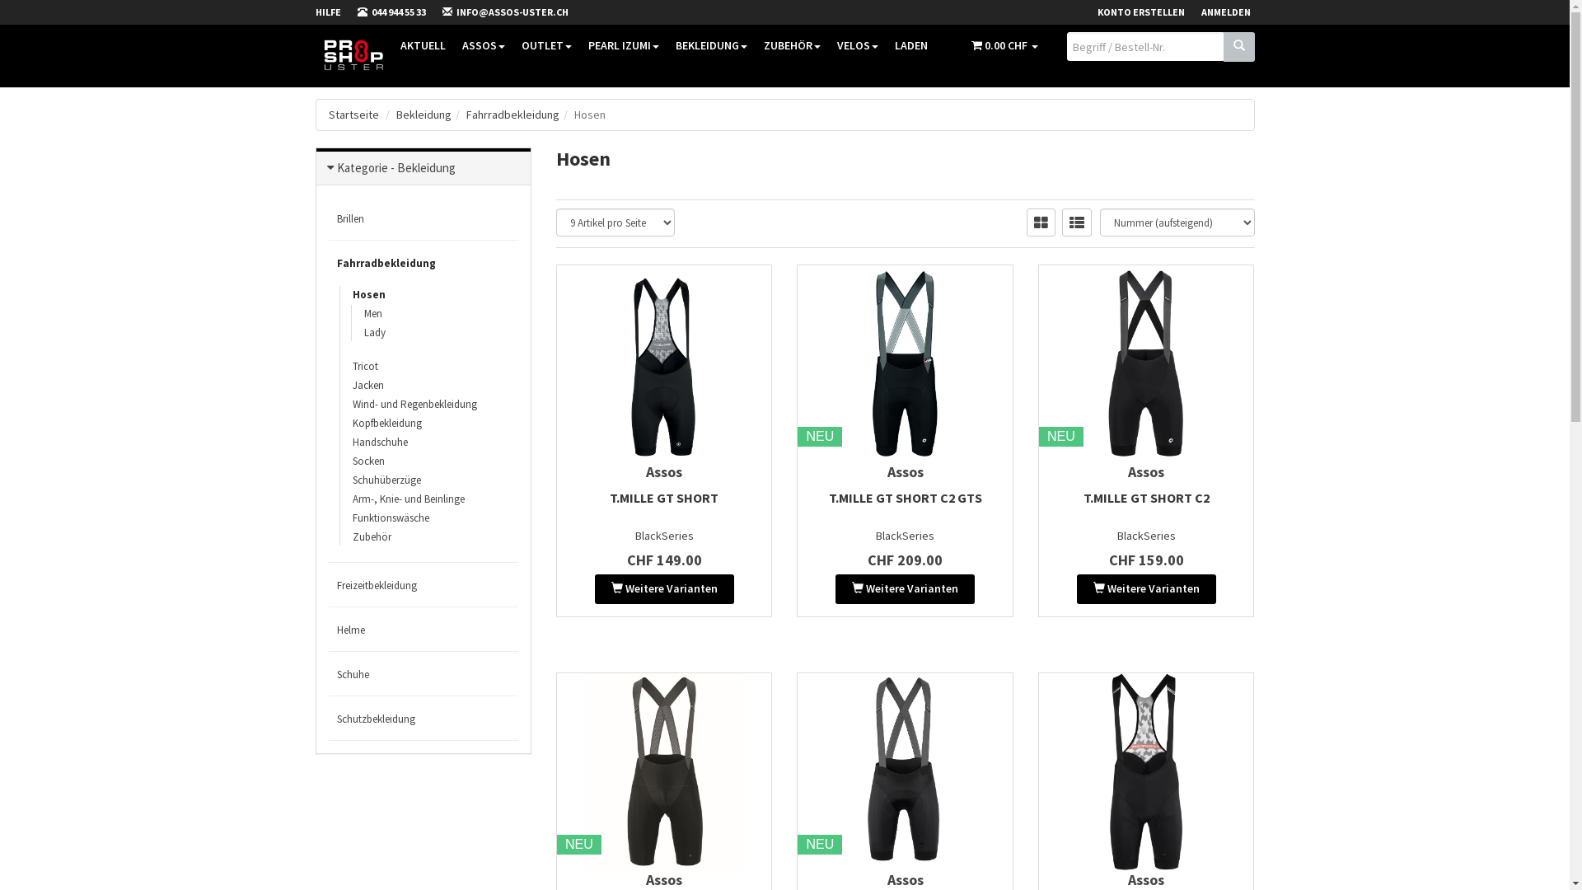 The width and height of the screenshot is (1582, 890). What do you see at coordinates (424, 719) in the screenshot?
I see `Schutzbekleidung` at bounding box center [424, 719].